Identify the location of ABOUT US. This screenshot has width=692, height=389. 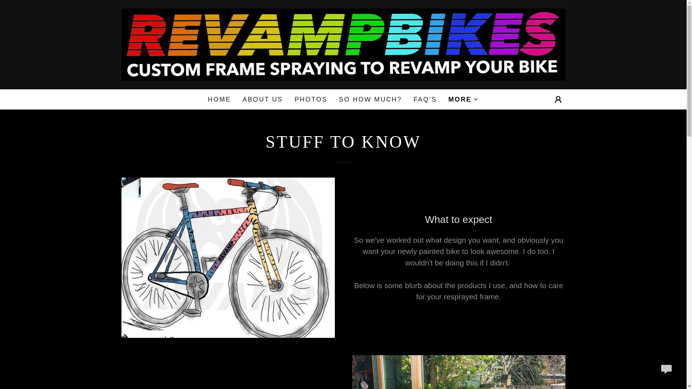
(262, 99).